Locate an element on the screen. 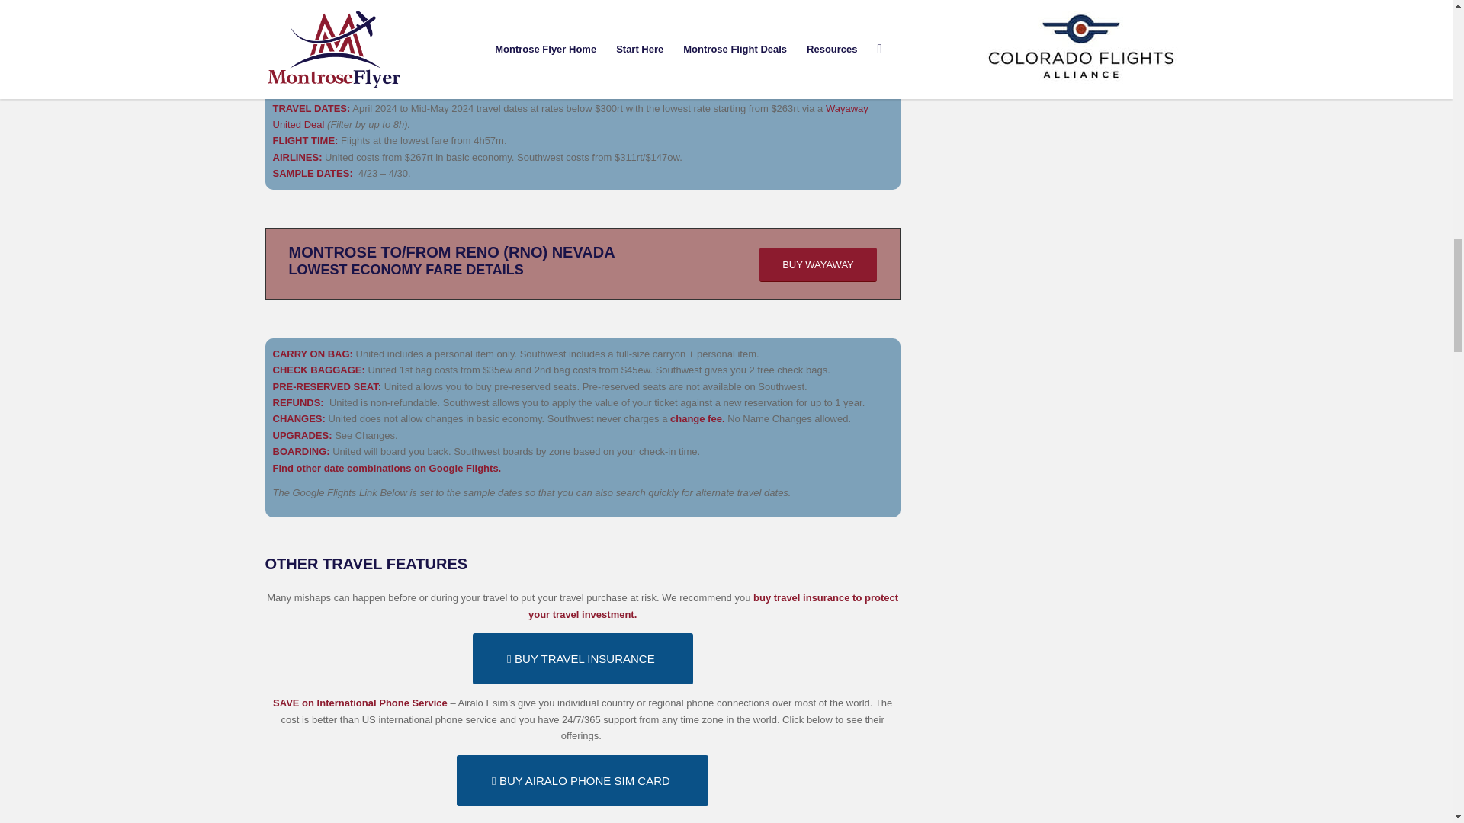  BUY WAYAWAY is located at coordinates (818, 265).